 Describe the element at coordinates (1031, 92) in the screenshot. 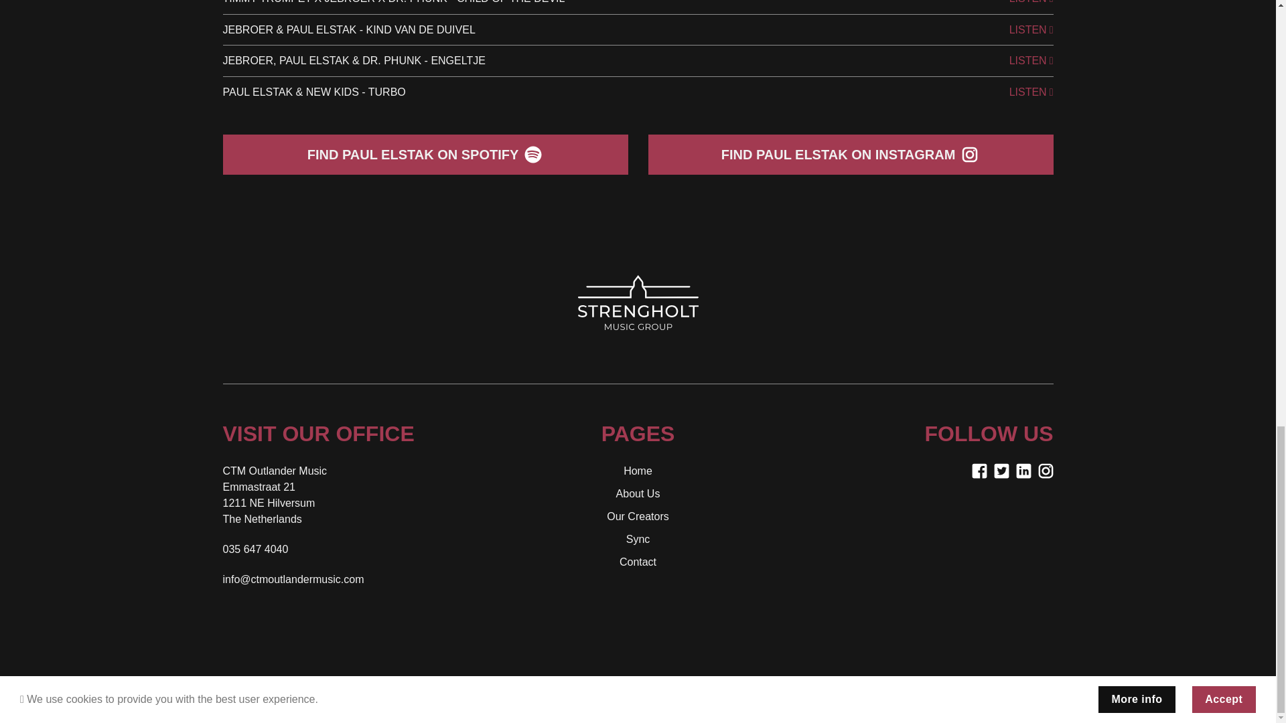

I see `LISTEN` at that location.